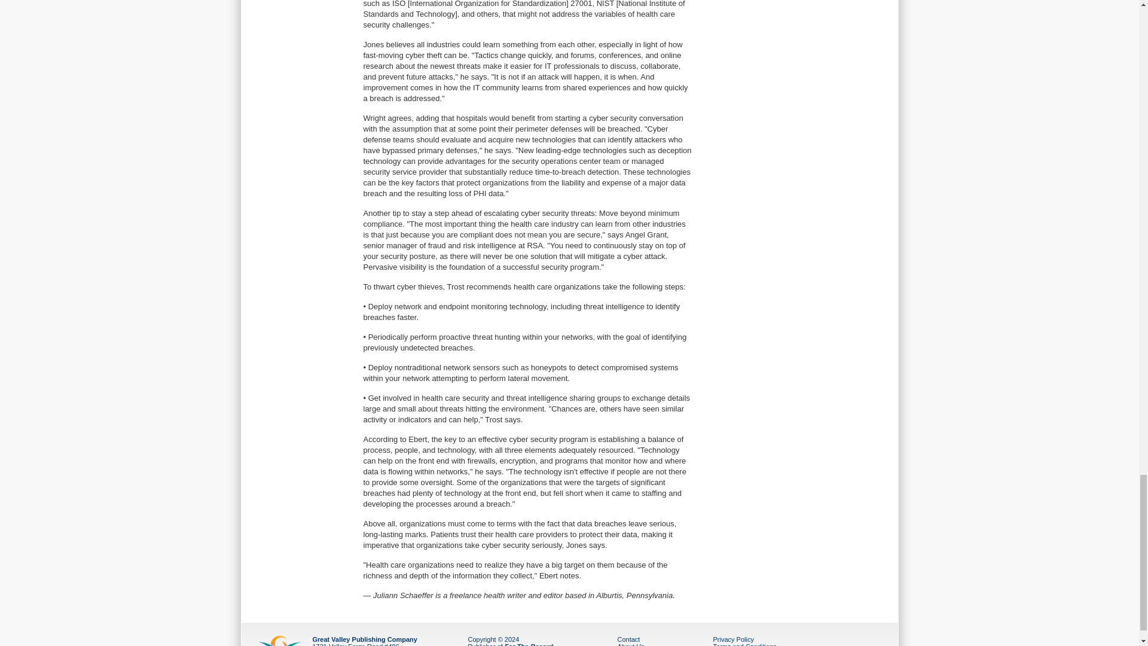 This screenshot has height=646, width=1148. Describe the element at coordinates (733, 639) in the screenshot. I see `Privacy Policy` at that location.